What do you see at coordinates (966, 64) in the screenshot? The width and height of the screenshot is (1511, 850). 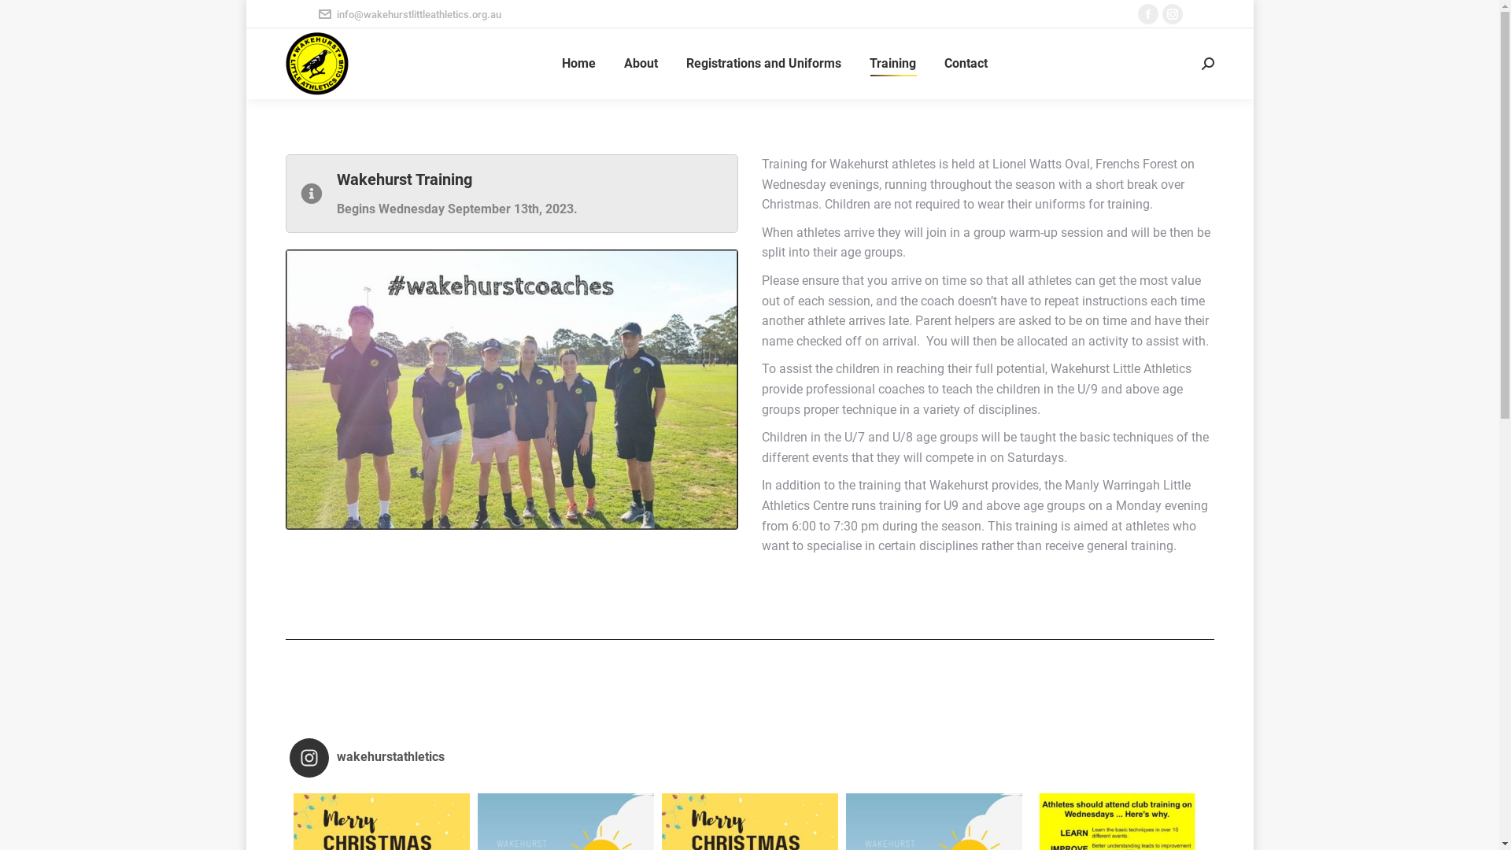 I see `Contact` at bounding box center [966, 64].